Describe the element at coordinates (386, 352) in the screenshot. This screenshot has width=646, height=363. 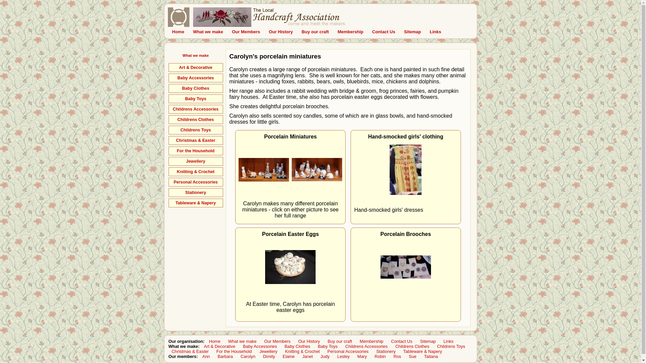
I see `Stationery` at that location.